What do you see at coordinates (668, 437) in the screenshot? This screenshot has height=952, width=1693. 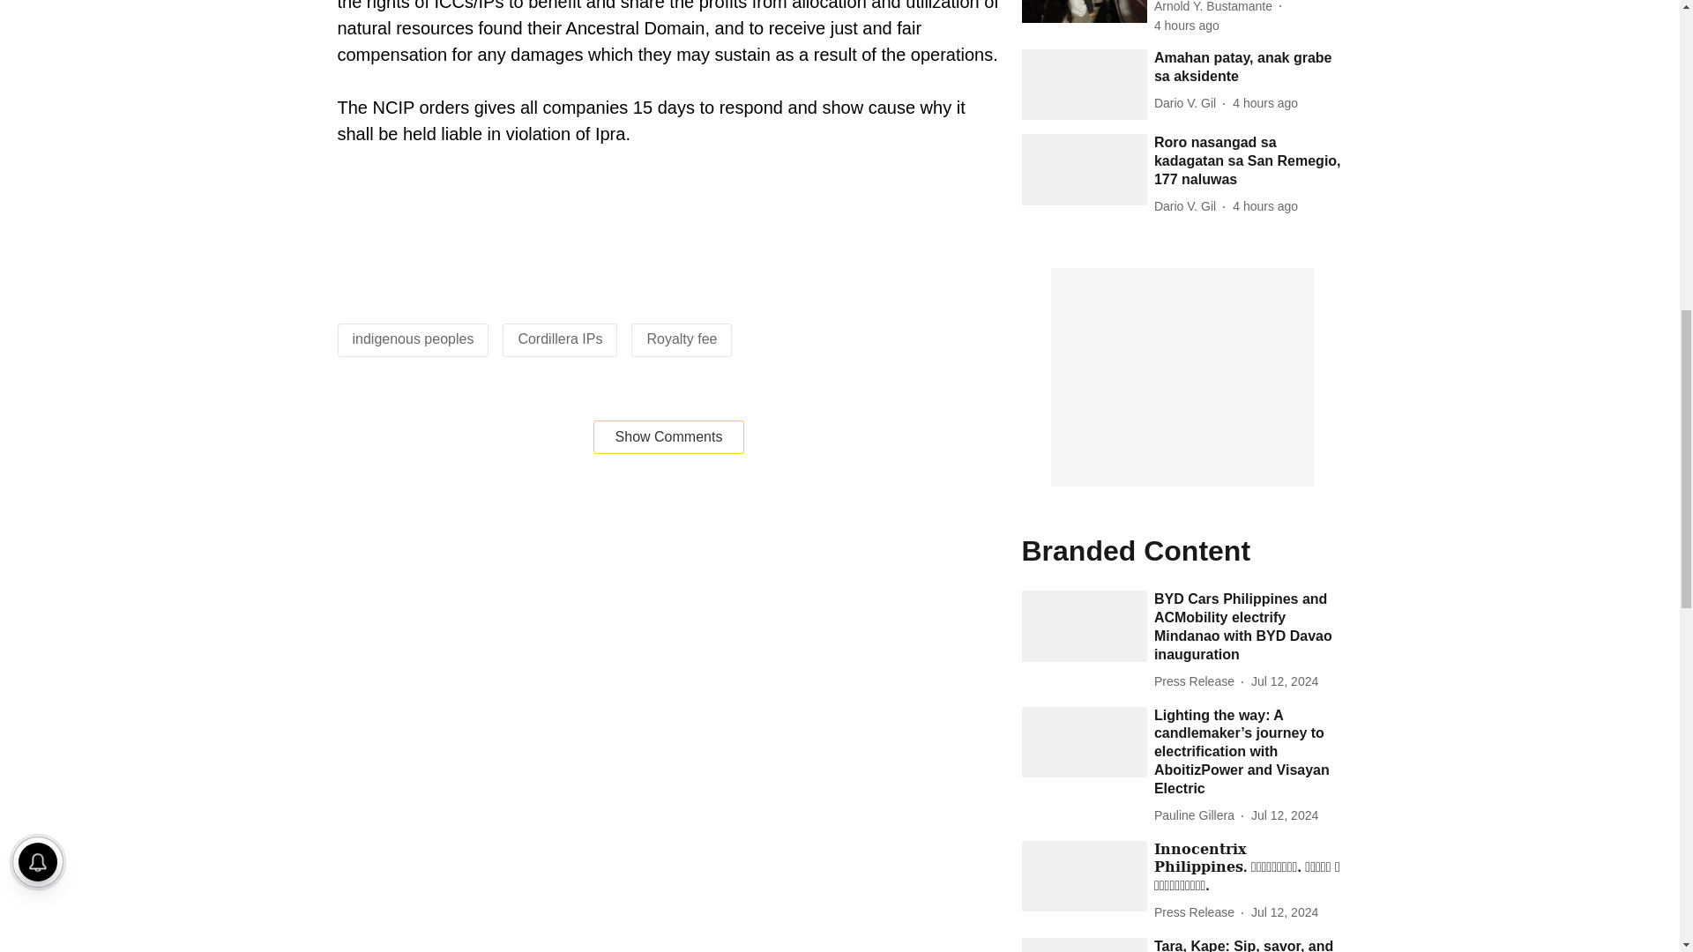 I see `Show Comments` at bounding box center [668, 437].